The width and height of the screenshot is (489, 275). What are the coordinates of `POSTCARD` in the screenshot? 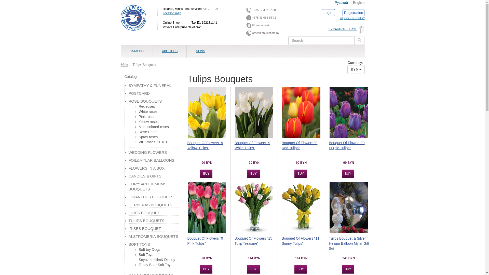 It's located at (139, 93).